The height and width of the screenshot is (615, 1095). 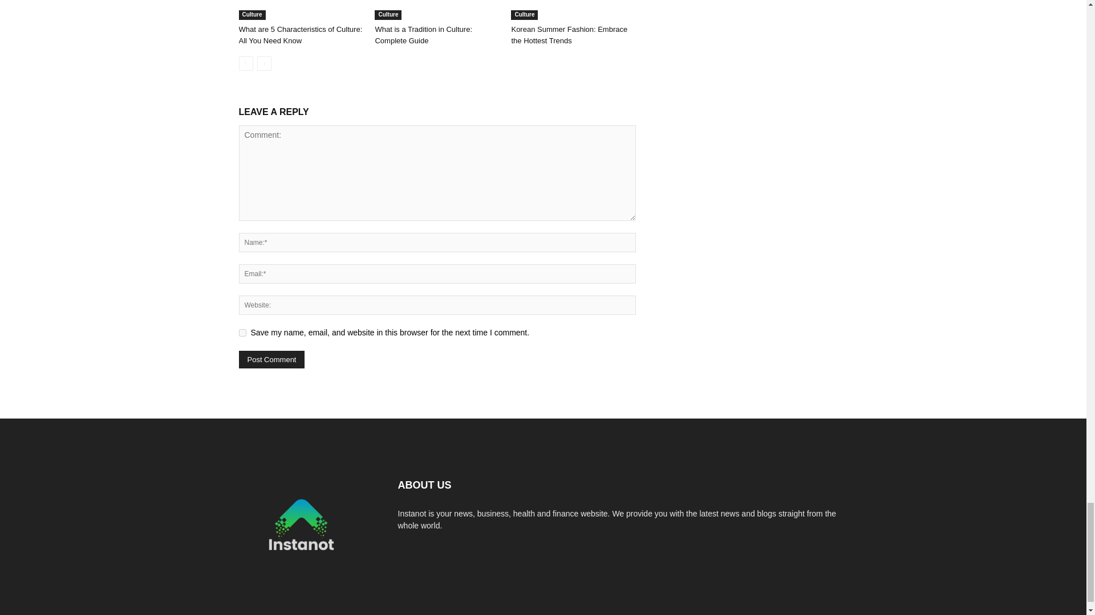 What do you see at coordinates (437, 10) in the screenshot?
I see `What is a Tradition in Culture: Complete Guide` at bounding box center [437, 10].